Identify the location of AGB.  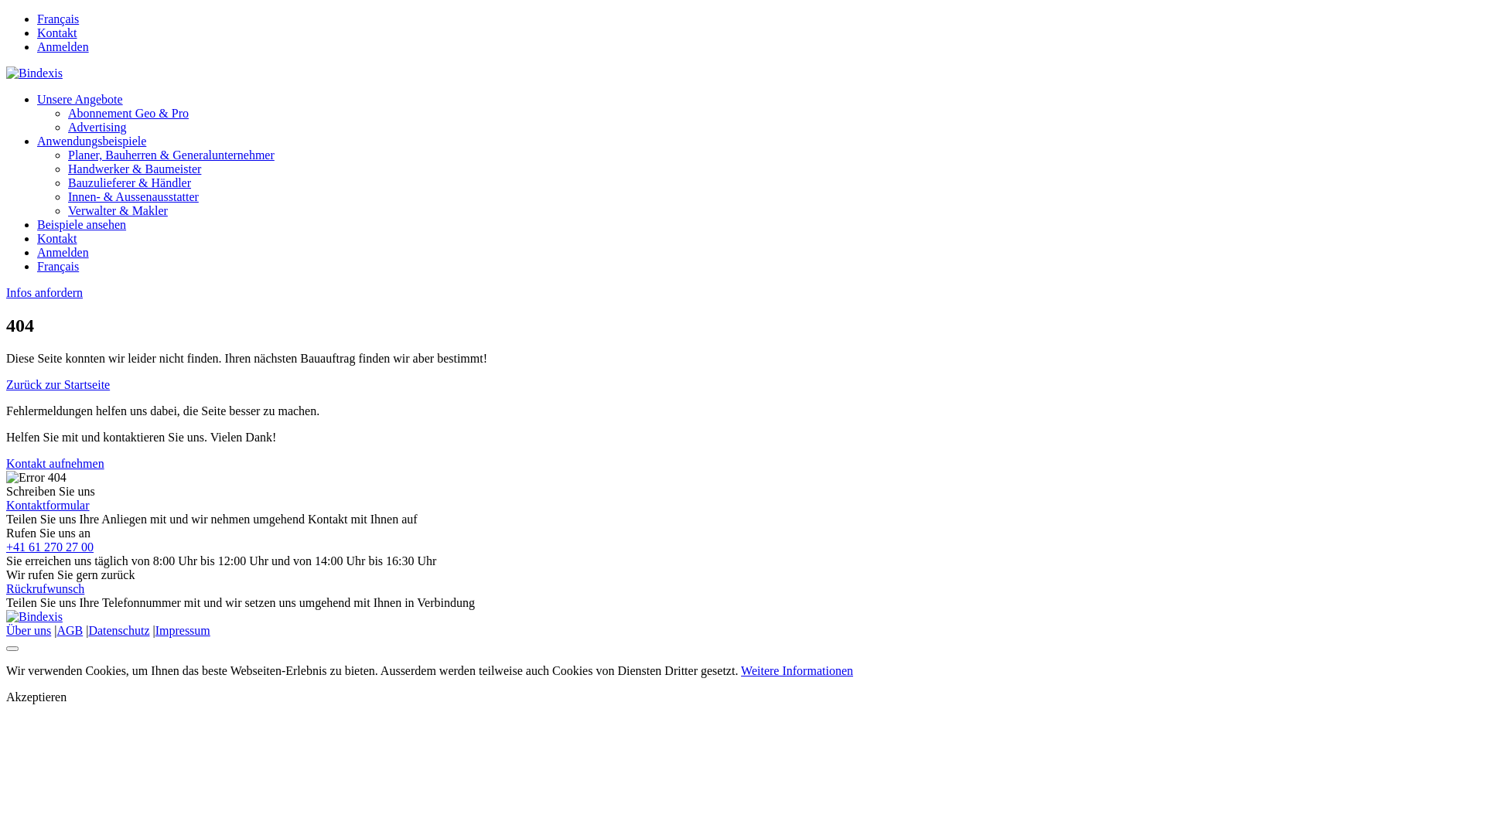
(70, 631).